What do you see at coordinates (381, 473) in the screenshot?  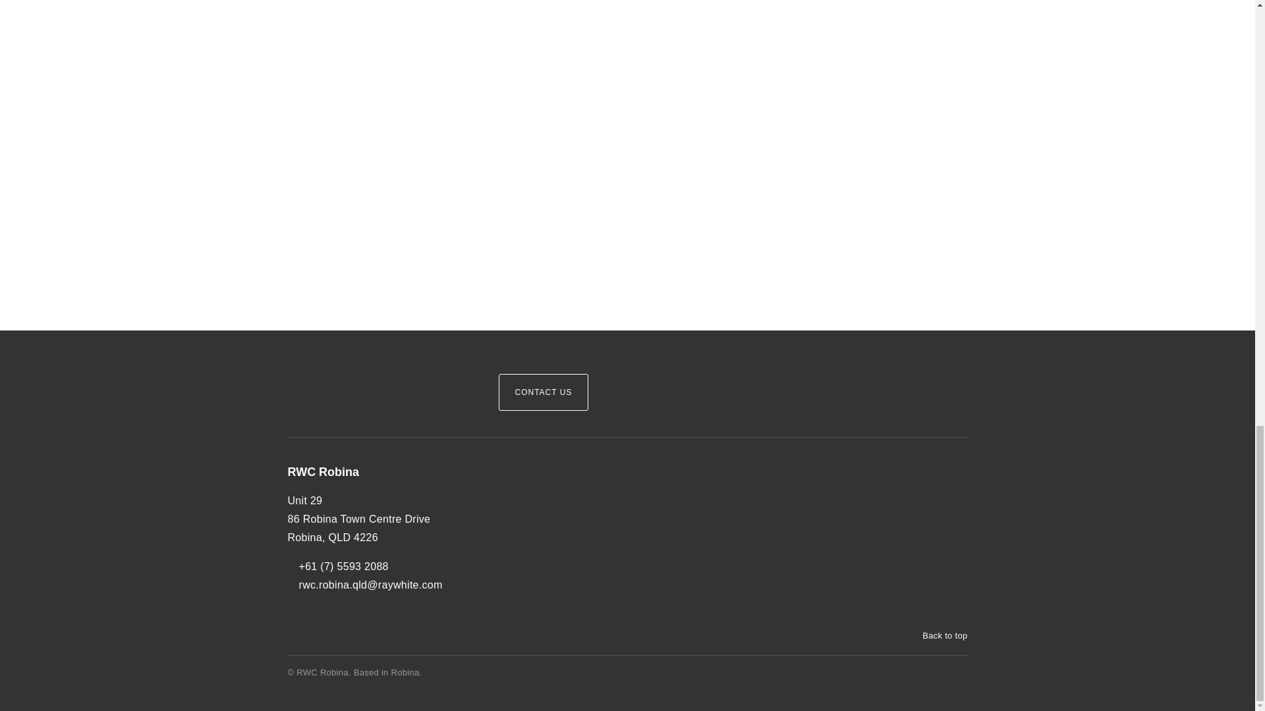 I see `RWC Robina` at bounding box center [381, 473].